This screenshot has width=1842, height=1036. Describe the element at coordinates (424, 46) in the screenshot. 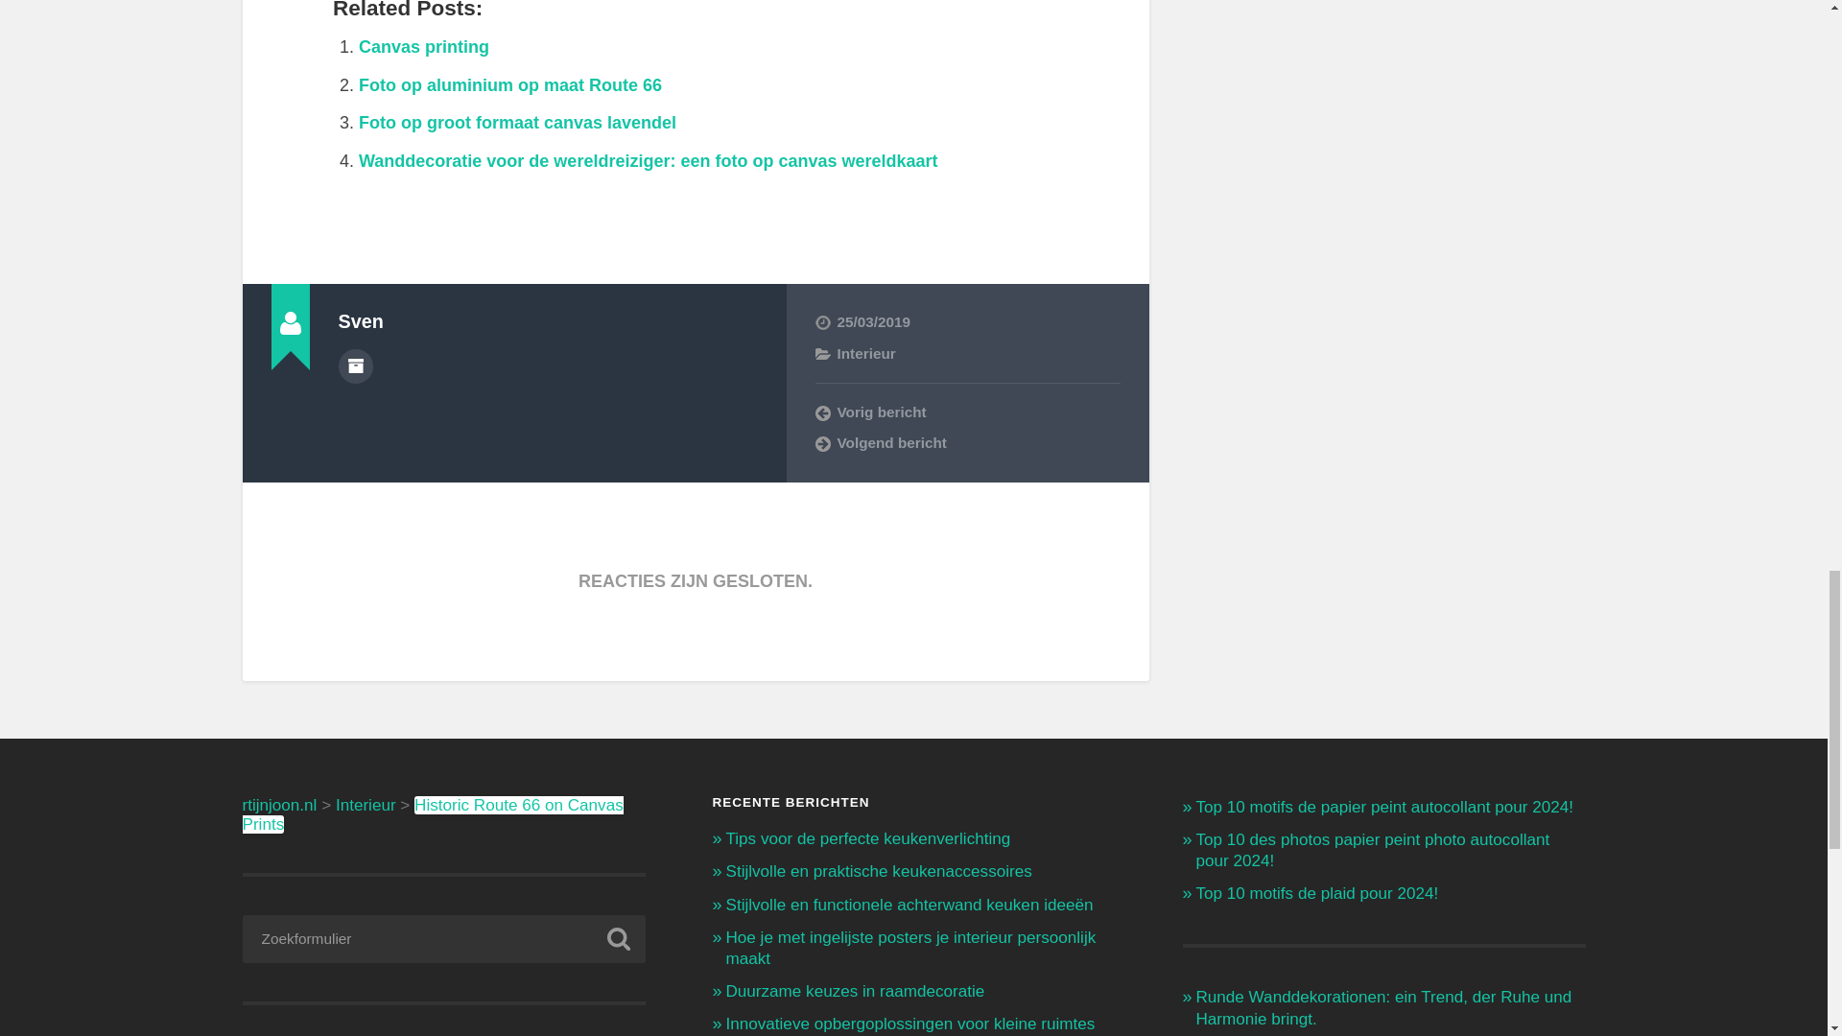

I see `Canvas printing` at that location.